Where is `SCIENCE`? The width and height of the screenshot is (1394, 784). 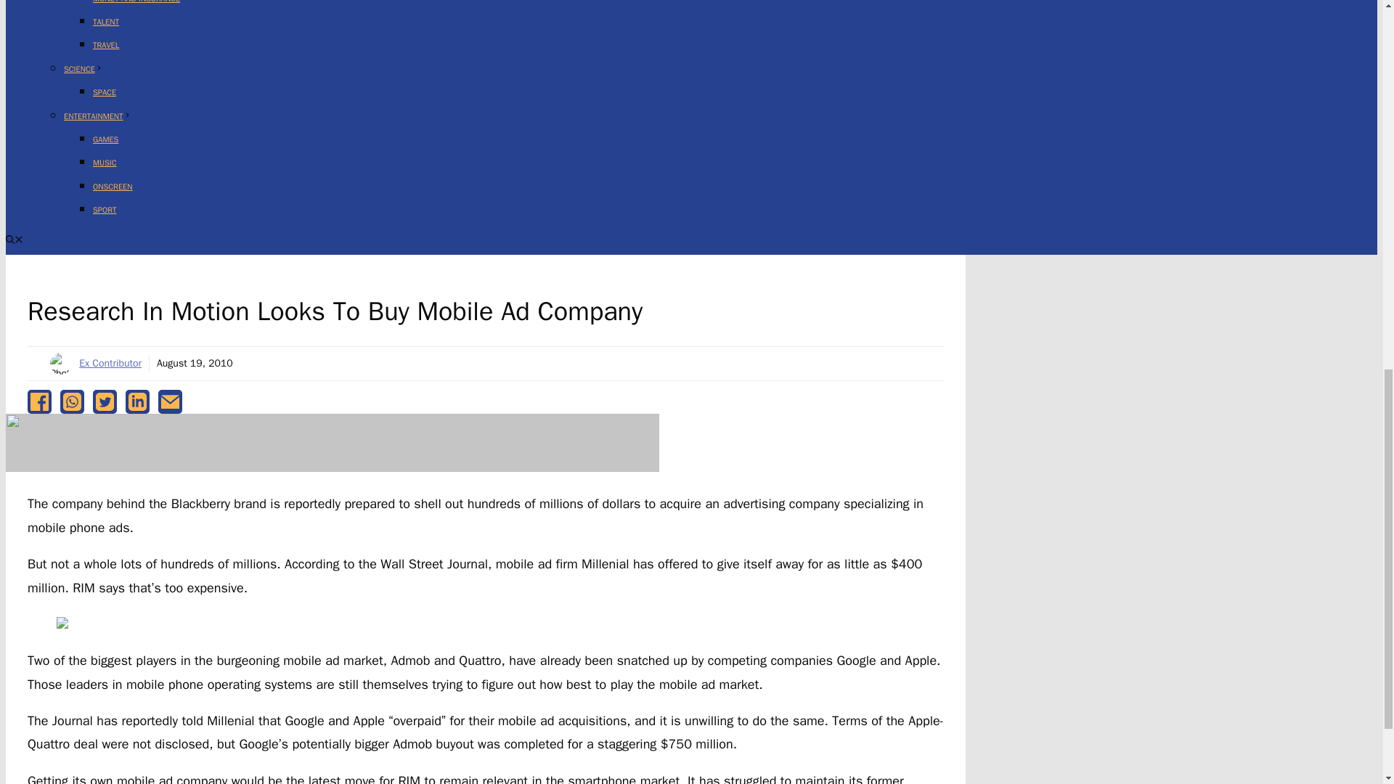
SCIENCE is located at coordinates (83, 68).